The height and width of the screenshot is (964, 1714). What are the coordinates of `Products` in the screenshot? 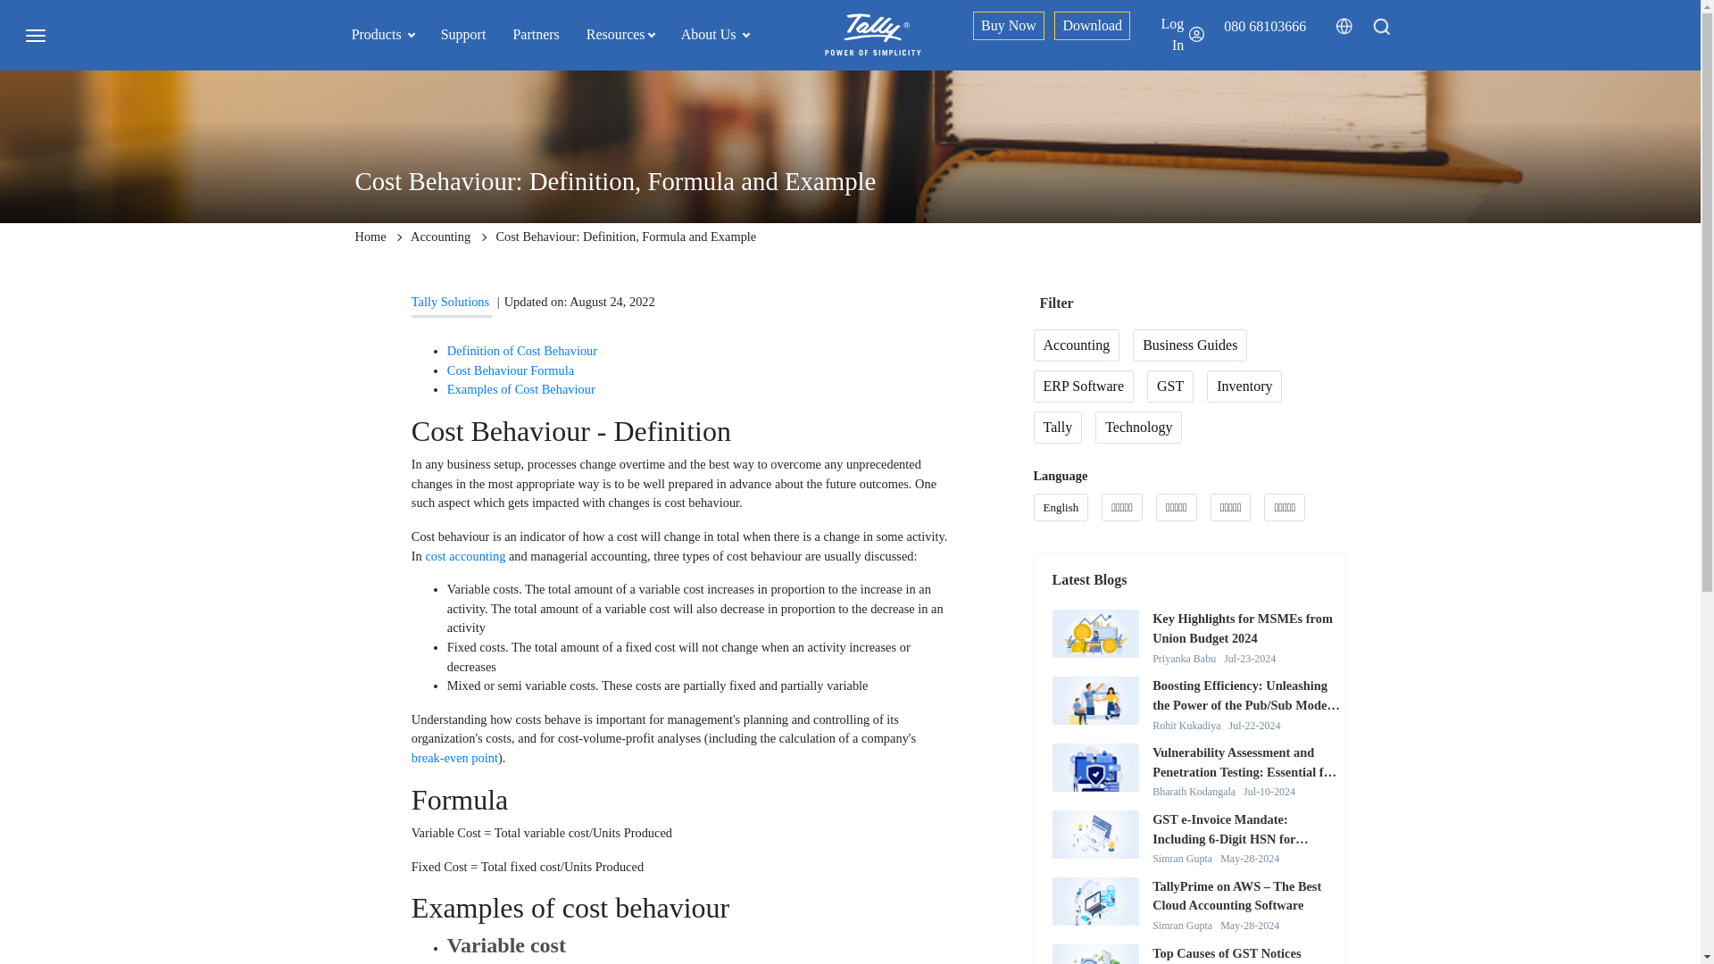 It's located at (382, 34).